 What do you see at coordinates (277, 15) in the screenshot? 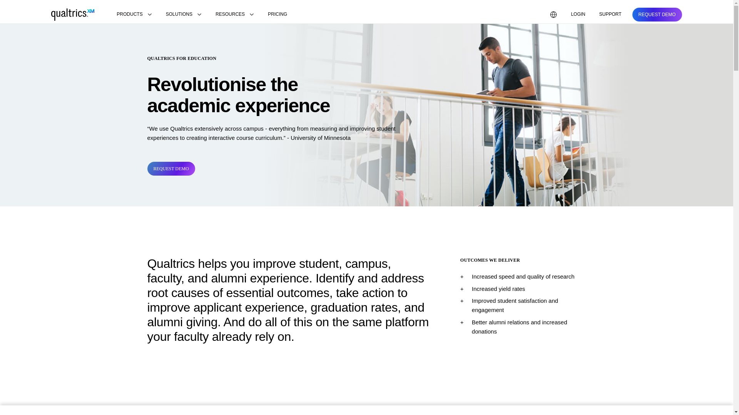
I see `PRICING` at bounding box center [277, 15].